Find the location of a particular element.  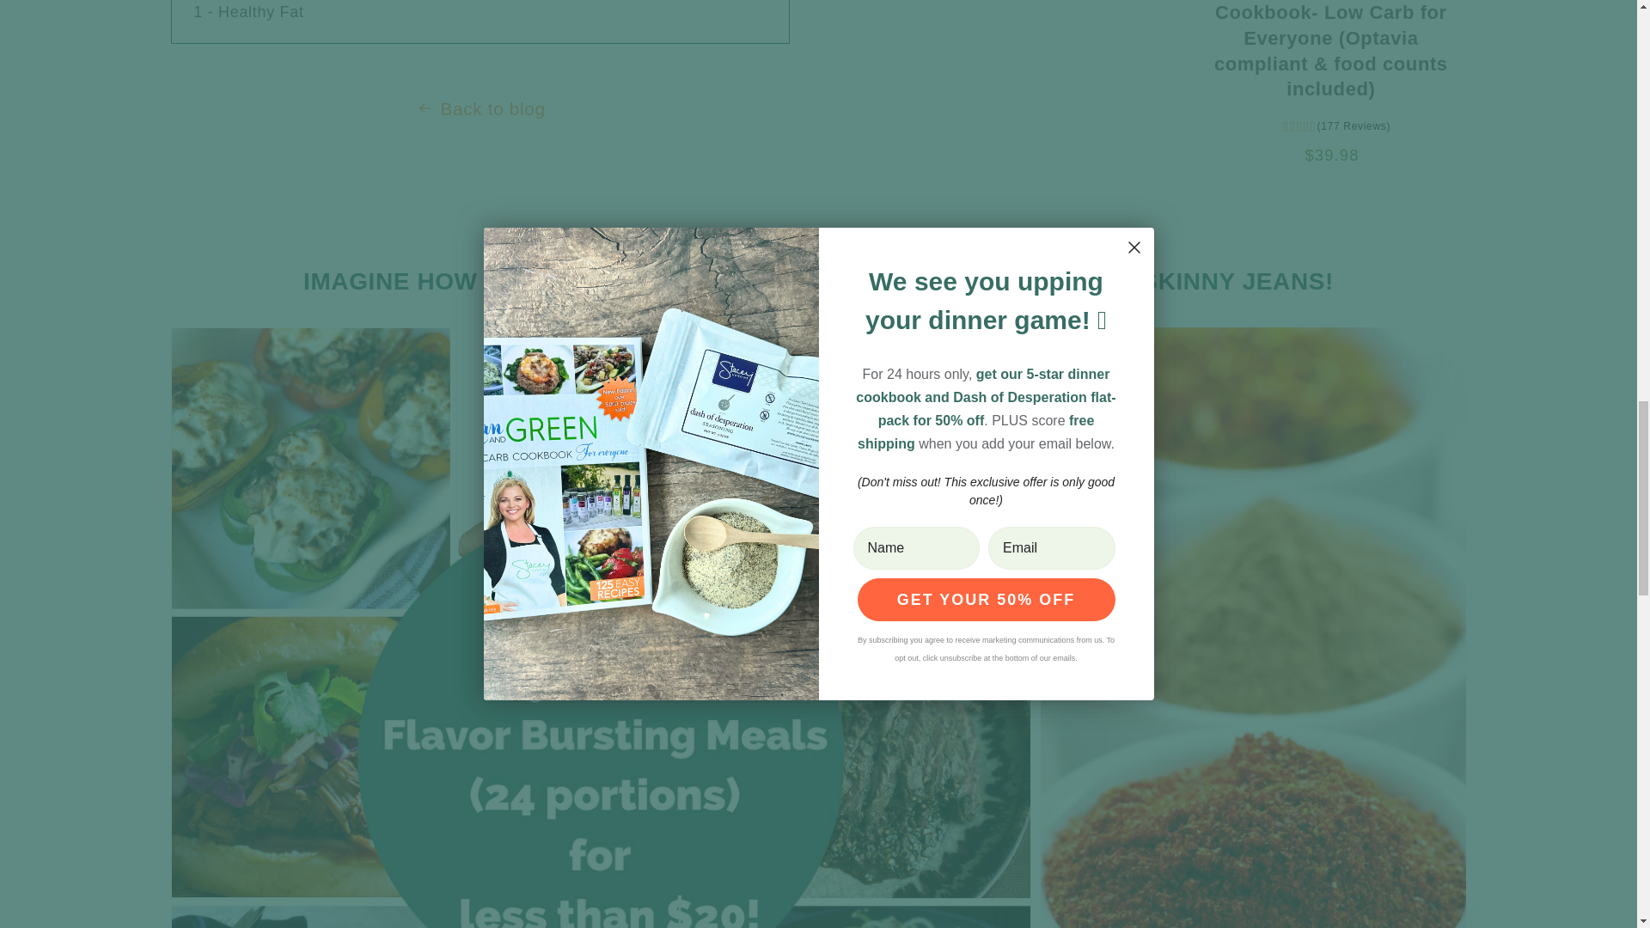

4.73 Stars - 177 Reviews is located at coordinates (1337, 126).